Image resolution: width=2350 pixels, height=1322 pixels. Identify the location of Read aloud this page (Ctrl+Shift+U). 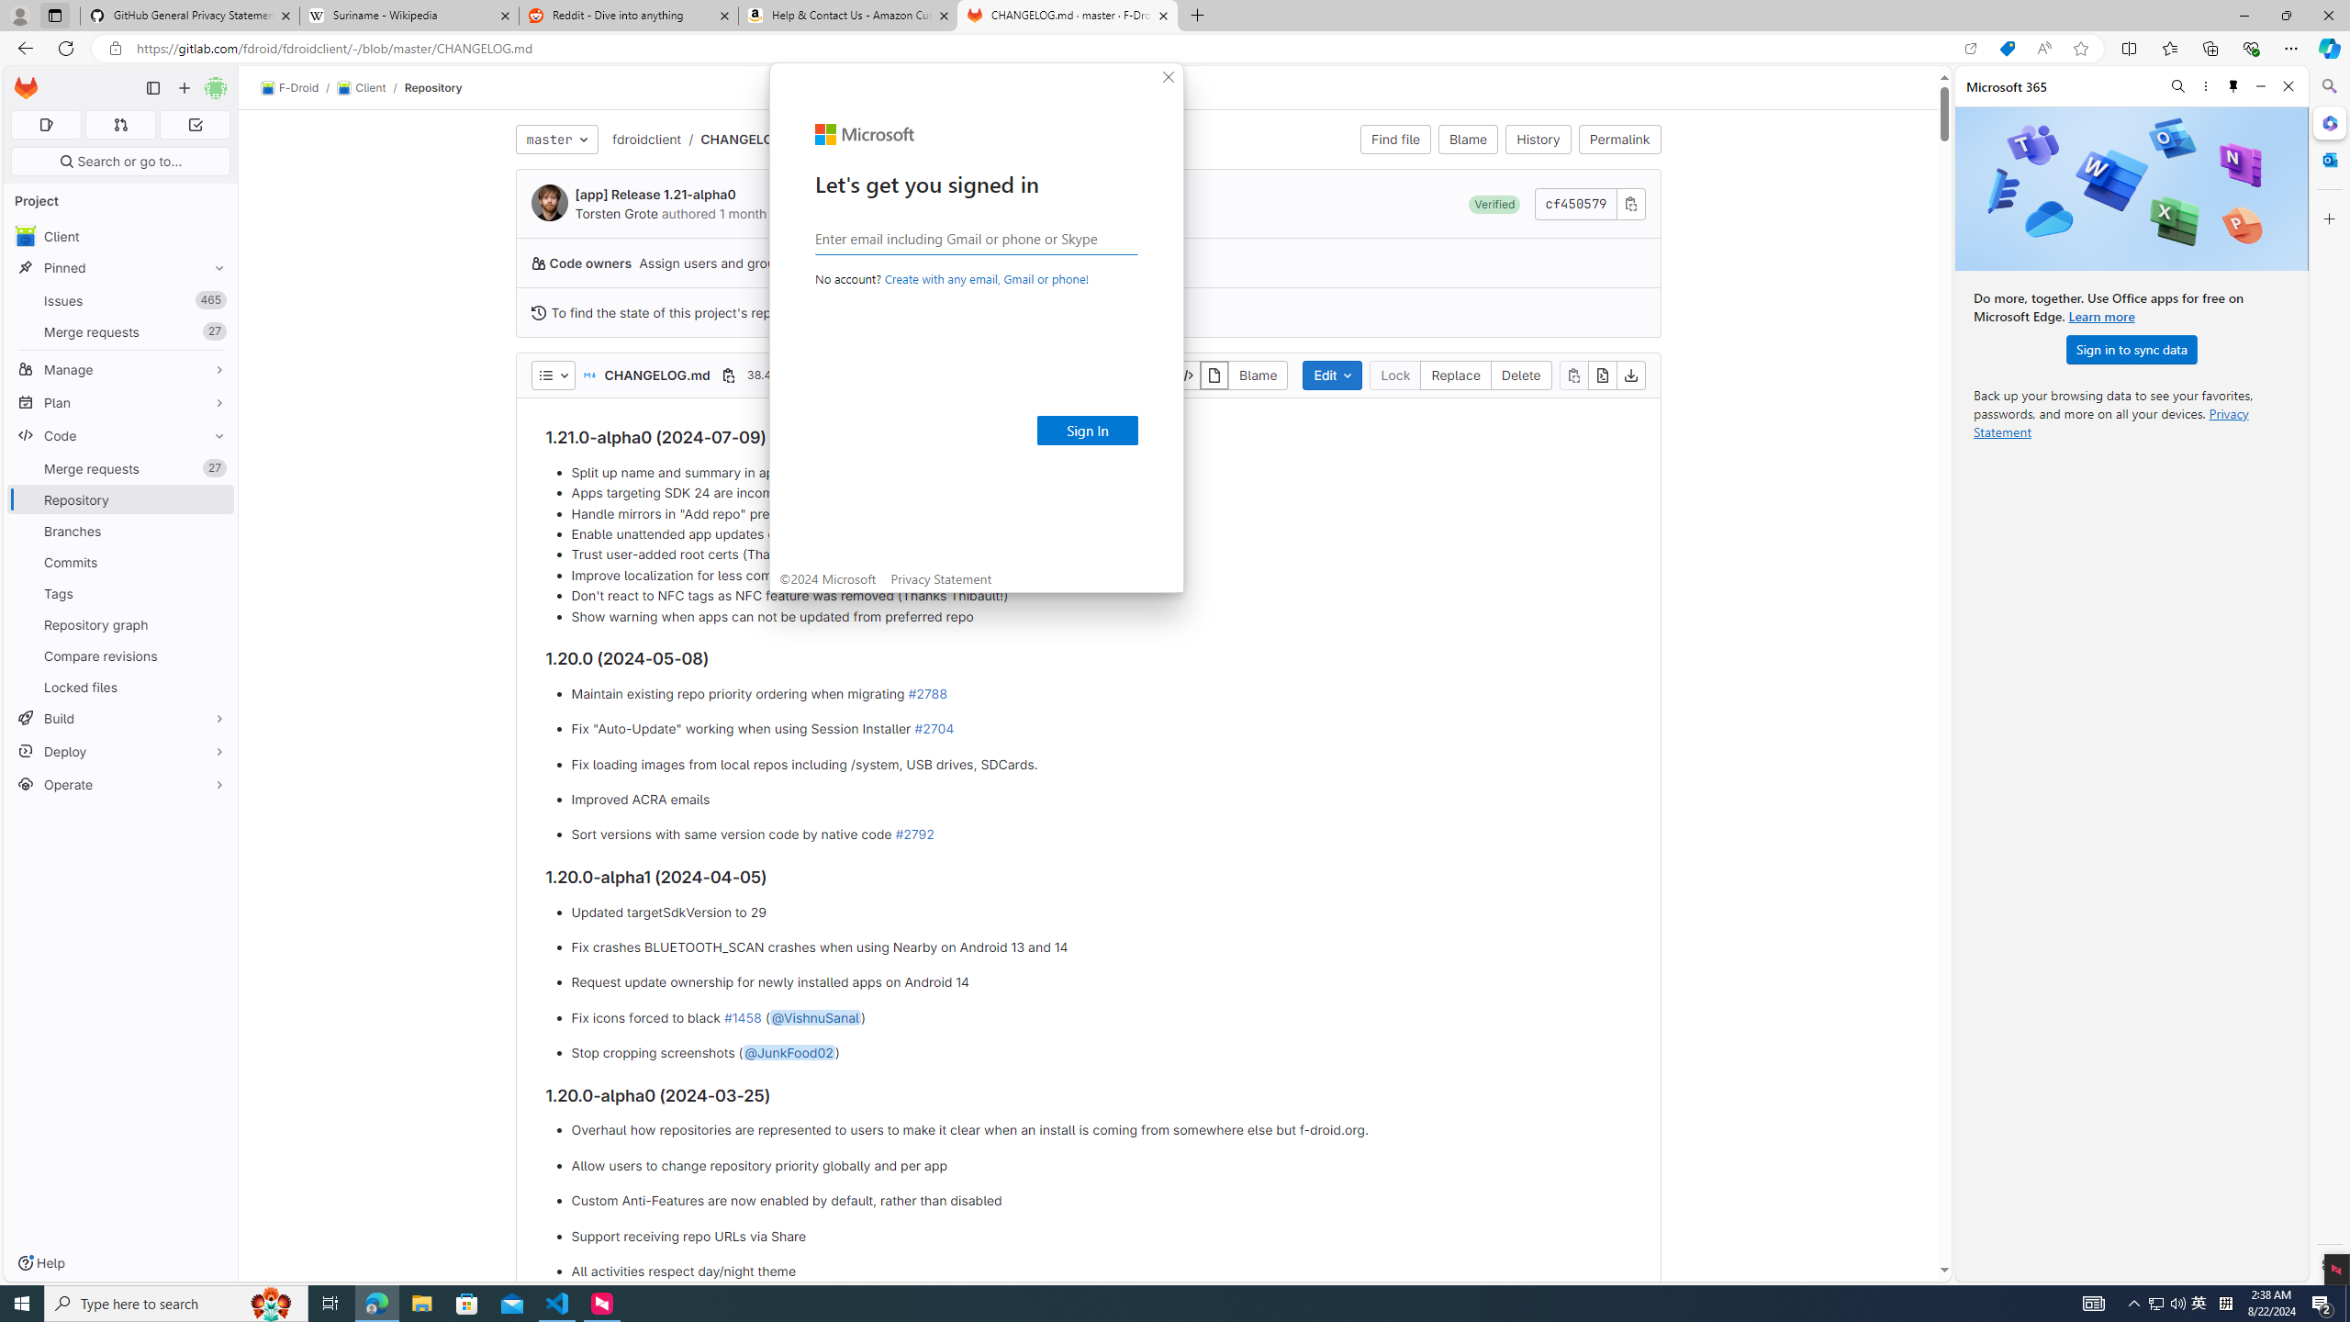
(2043, 49).